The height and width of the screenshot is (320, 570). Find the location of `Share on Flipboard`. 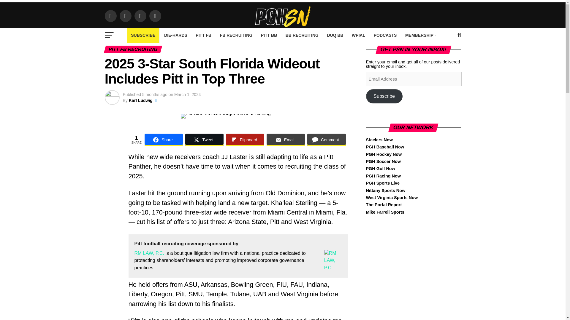

Share on Flipboard is located at coordinates (245, 140).